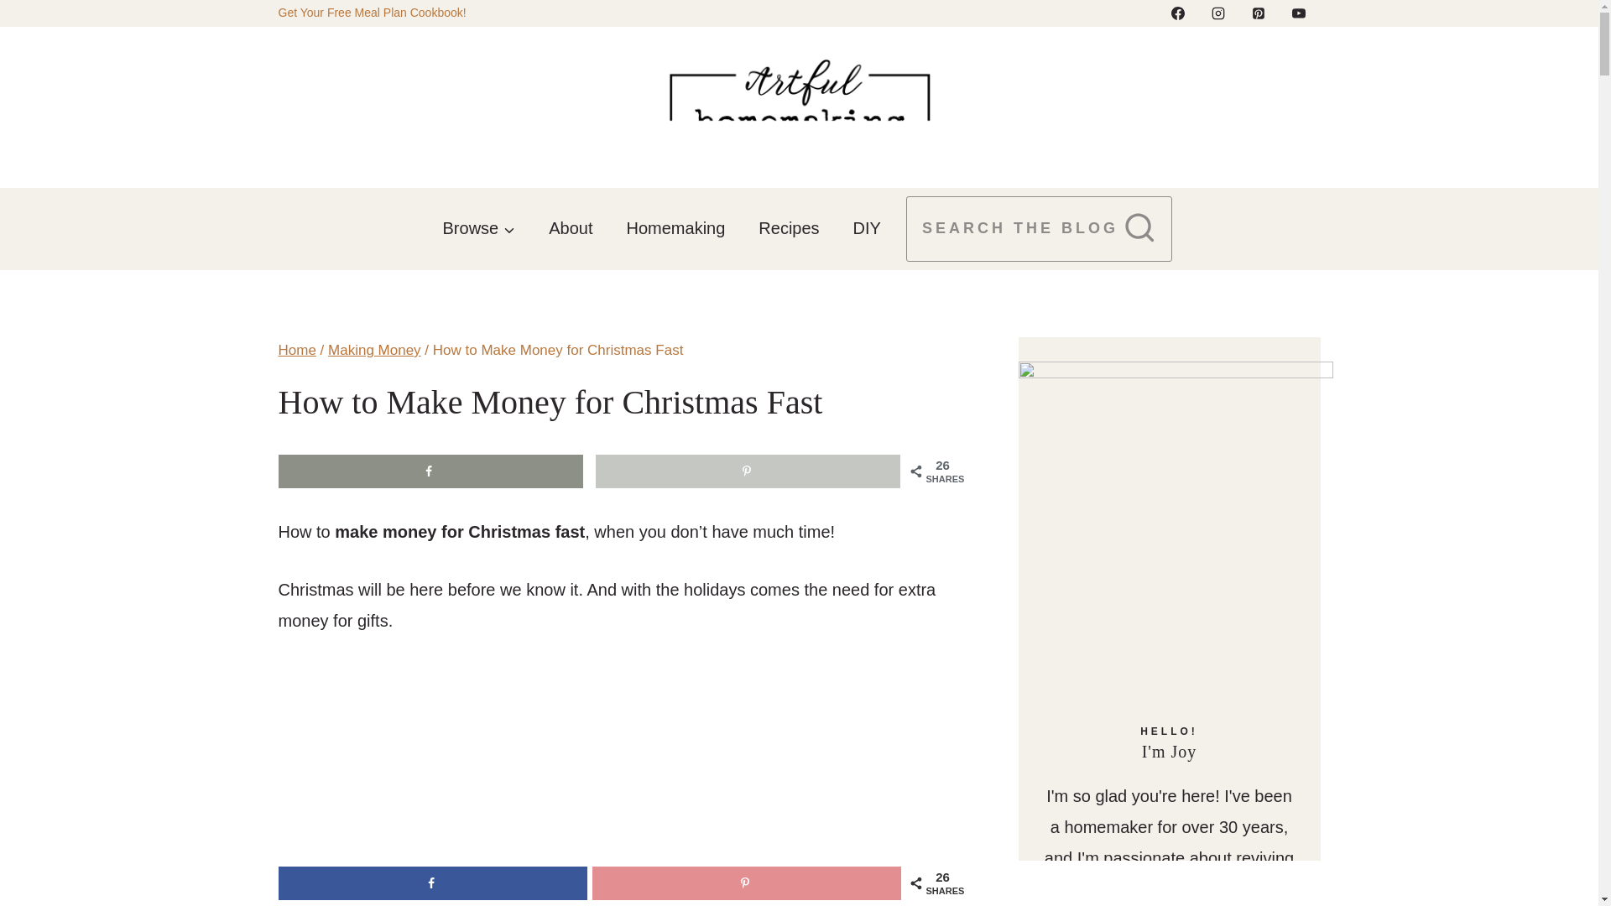 The height and width of the screenshot is (906, 1611). I want to click on Browse, so click(480, 228).